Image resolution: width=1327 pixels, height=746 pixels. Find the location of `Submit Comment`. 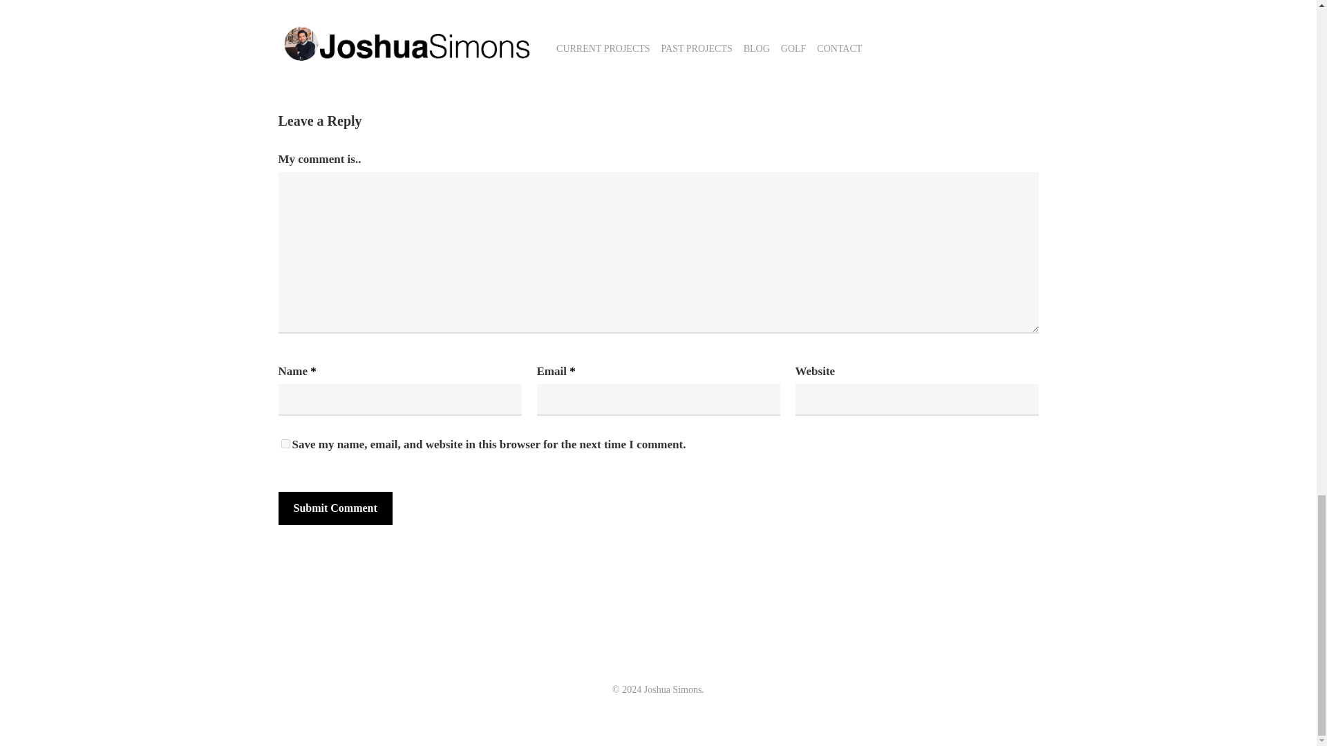

Submit Comment is located at coordinates (335, 508).